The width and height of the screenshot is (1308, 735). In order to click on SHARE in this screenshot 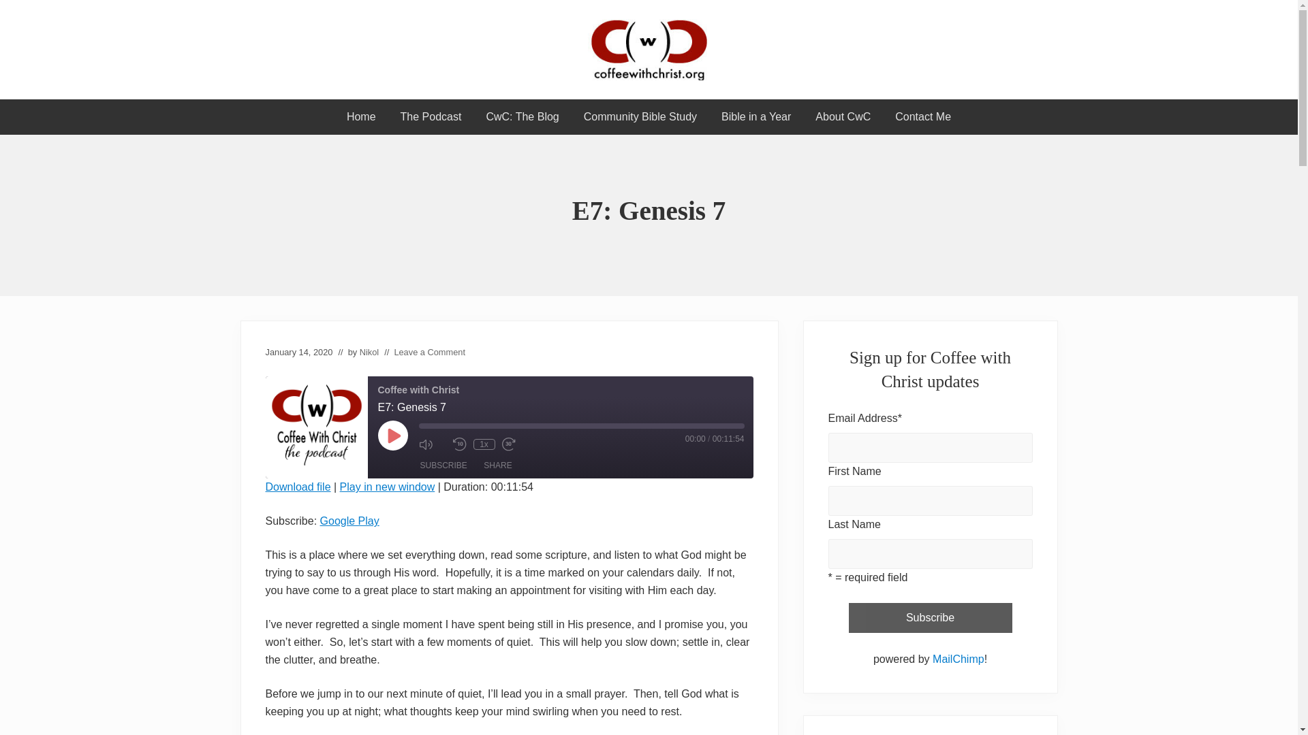, I will do `click(497, 465)`.